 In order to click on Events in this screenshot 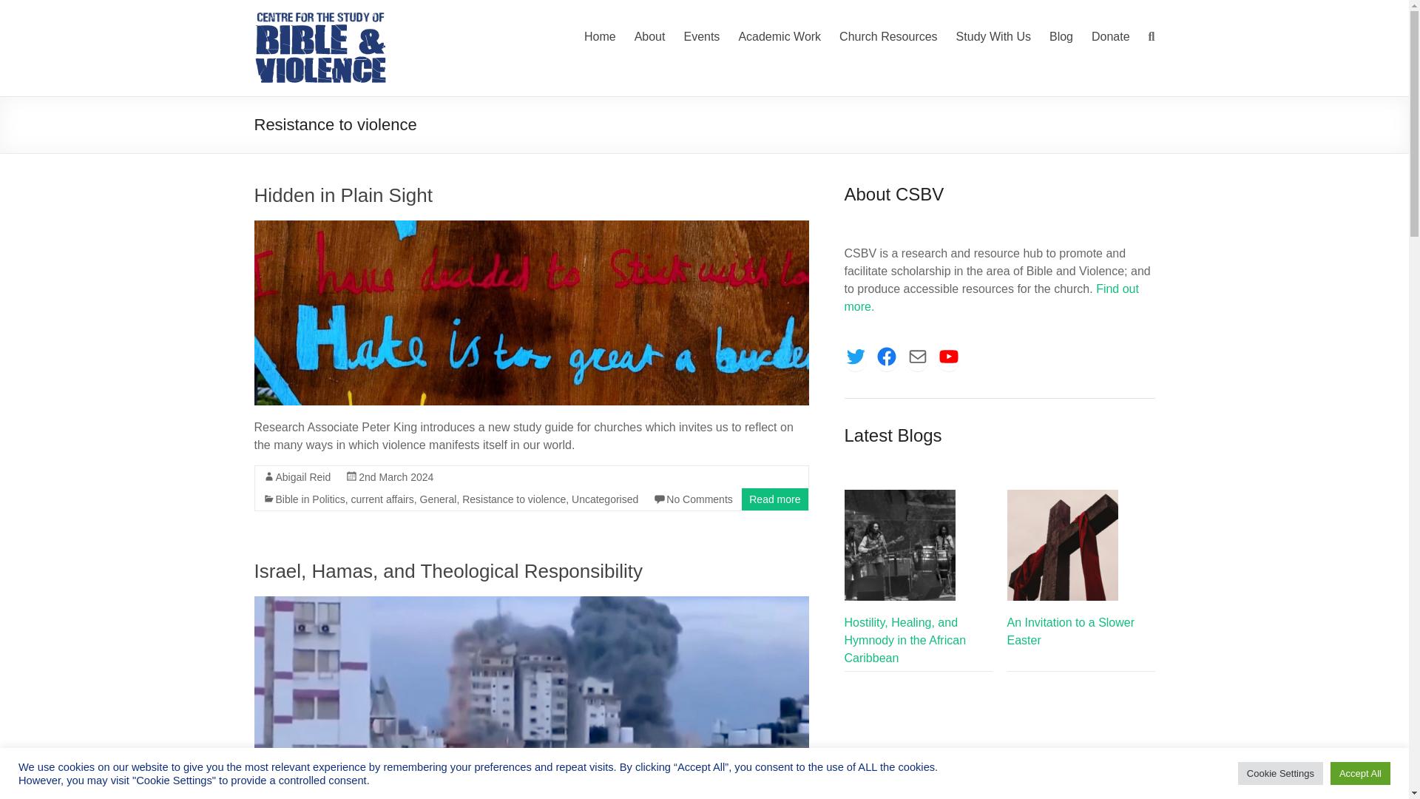, I will do `click(701, 36)`.